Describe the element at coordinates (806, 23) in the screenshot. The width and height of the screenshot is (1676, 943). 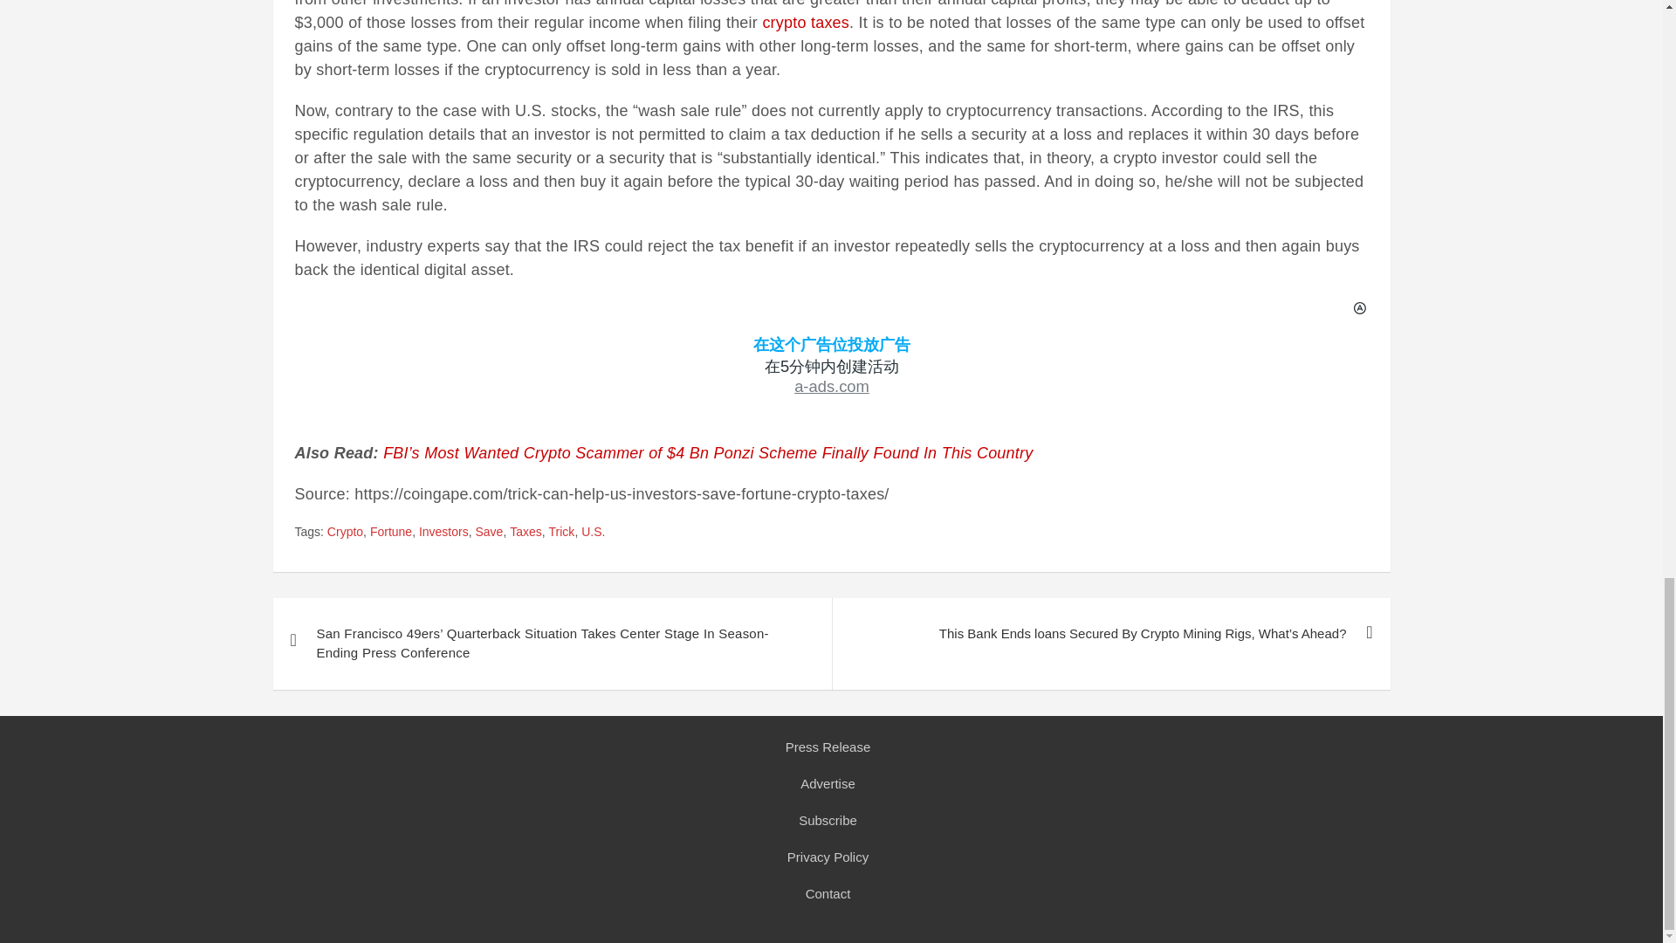
I see `crypto taxes` at that location.